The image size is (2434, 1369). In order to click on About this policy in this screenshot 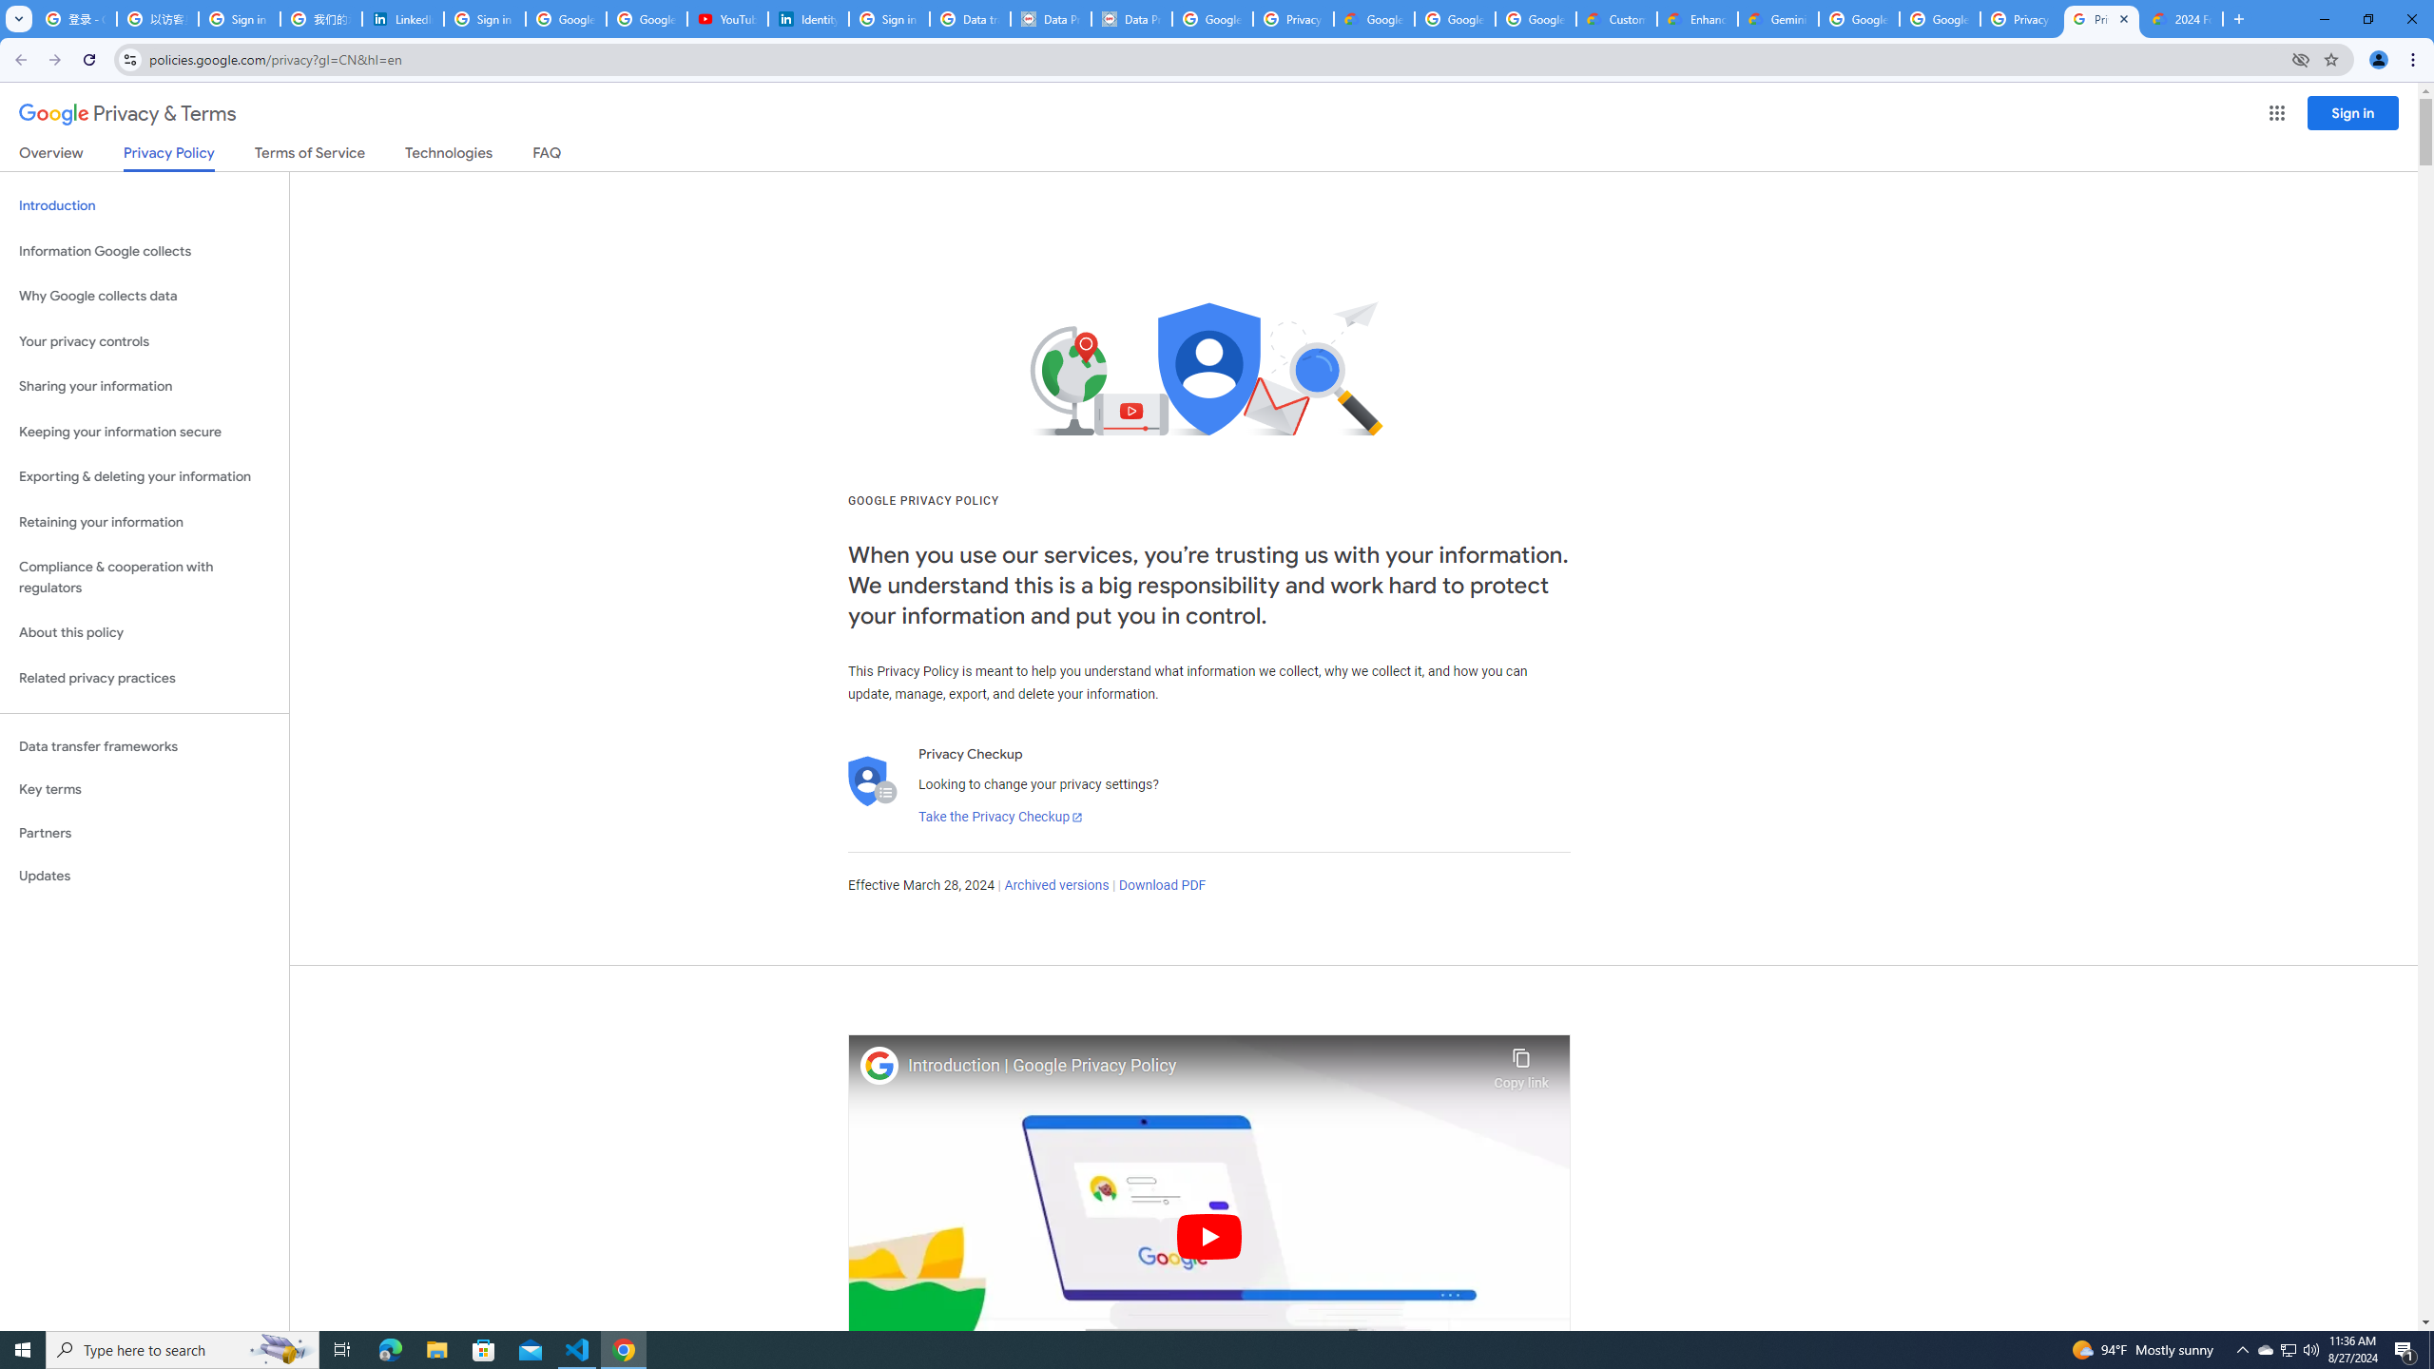, I will do `click(145, 633)`.